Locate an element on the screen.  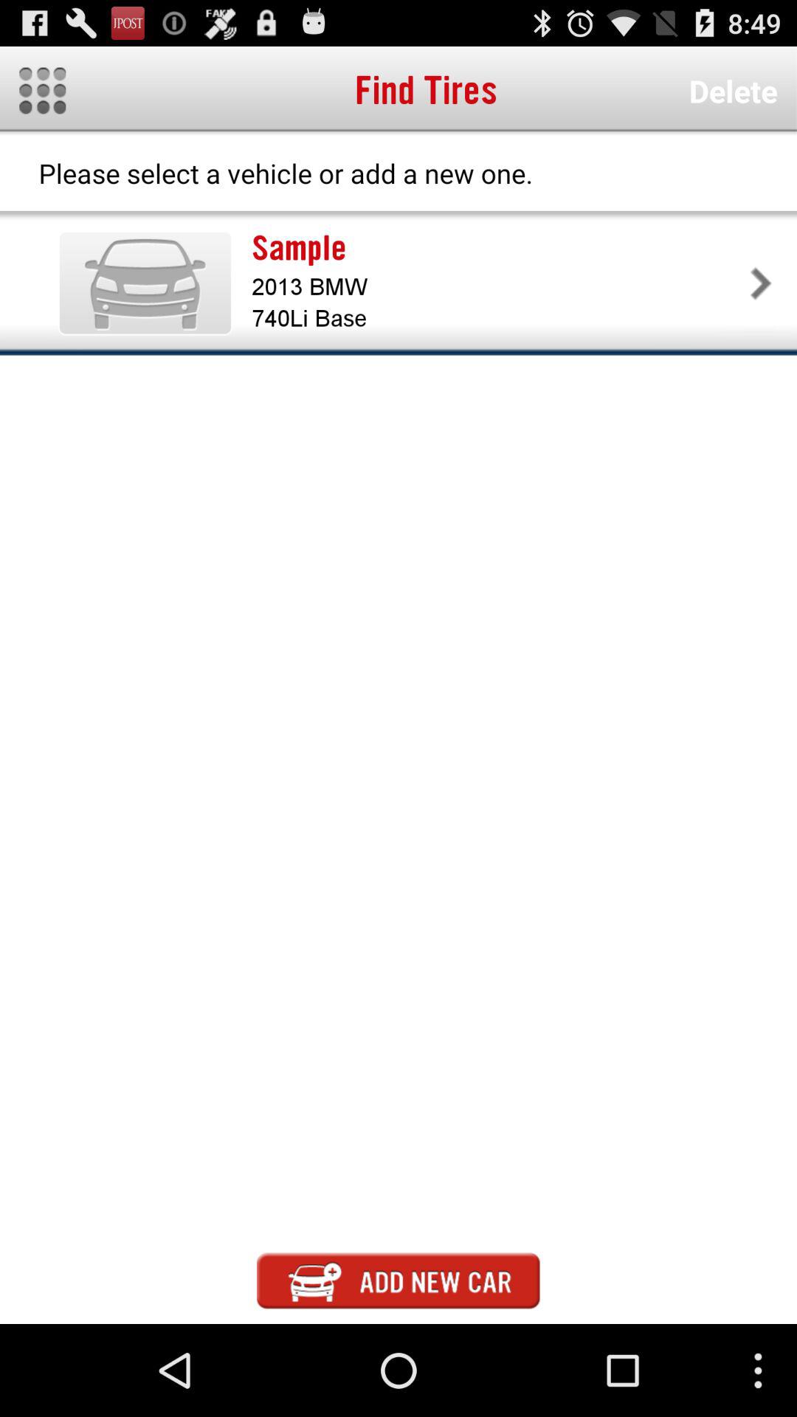
launch the icon above the sample item is located at coordinates (733, 90).